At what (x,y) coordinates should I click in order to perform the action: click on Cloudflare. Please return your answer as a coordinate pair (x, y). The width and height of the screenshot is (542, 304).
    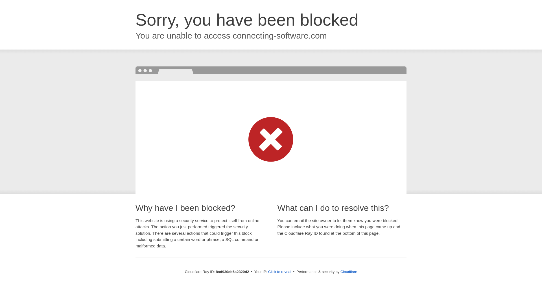
    Looking at the image, I should click on (349, 272).